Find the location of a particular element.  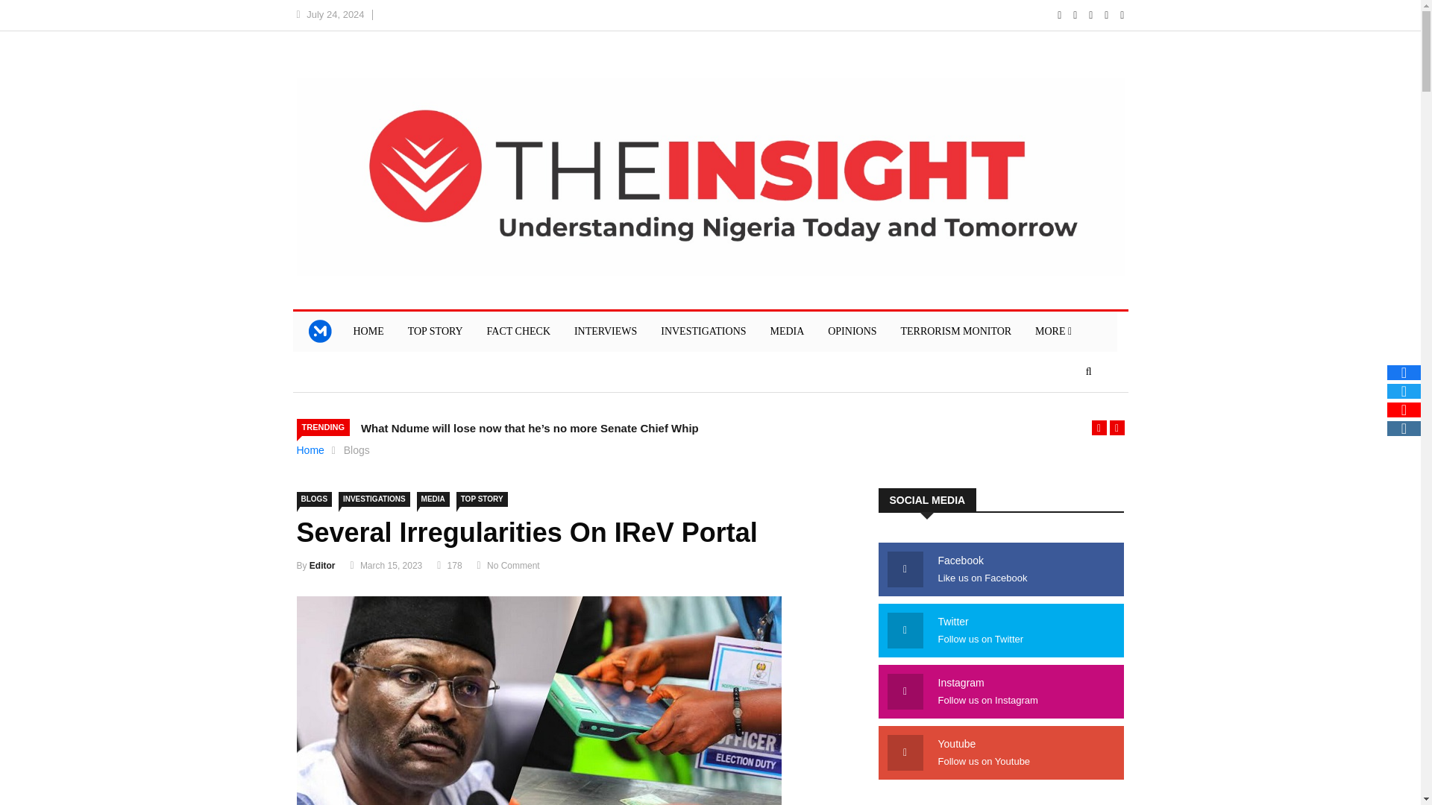

FACT CHECK is located at coordinates (519, 331).